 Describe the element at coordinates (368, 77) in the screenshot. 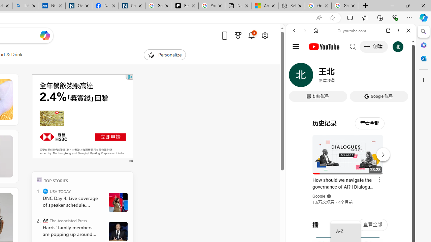

I see `Search Filter, Search Tools` at that location.